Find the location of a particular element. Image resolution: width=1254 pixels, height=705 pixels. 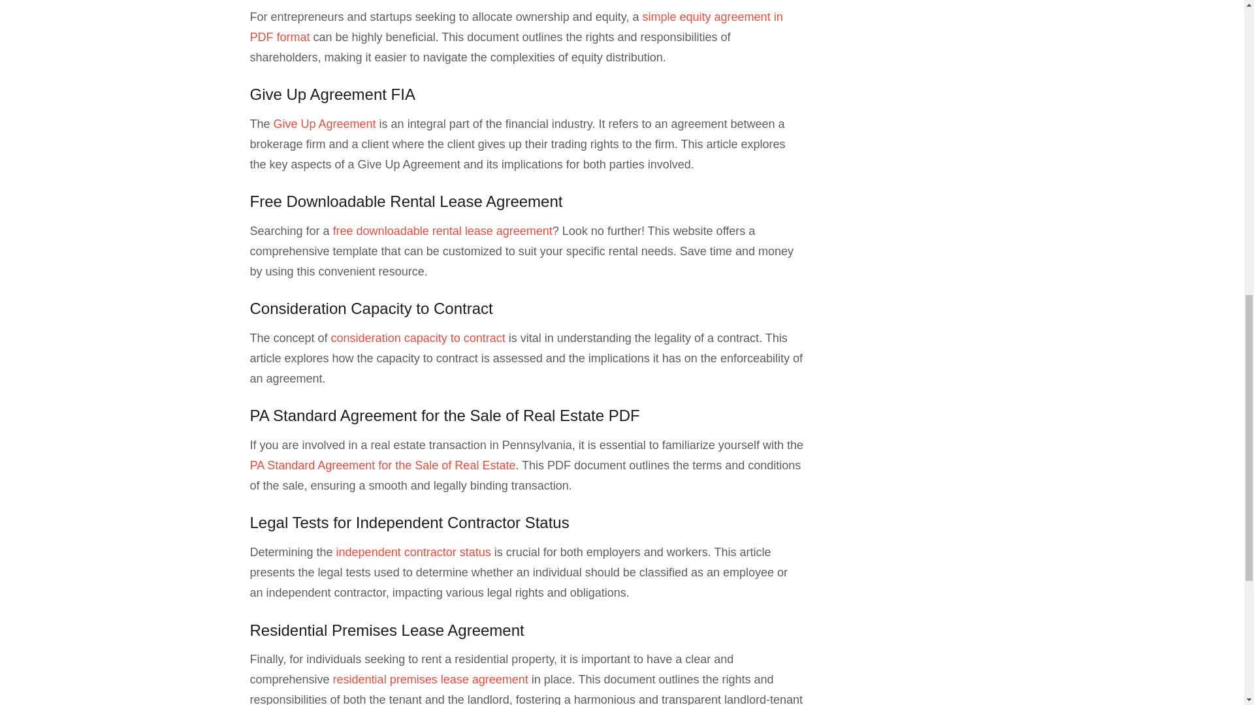

simple equity agreement in PDF format is located at coordinates (516, 27).